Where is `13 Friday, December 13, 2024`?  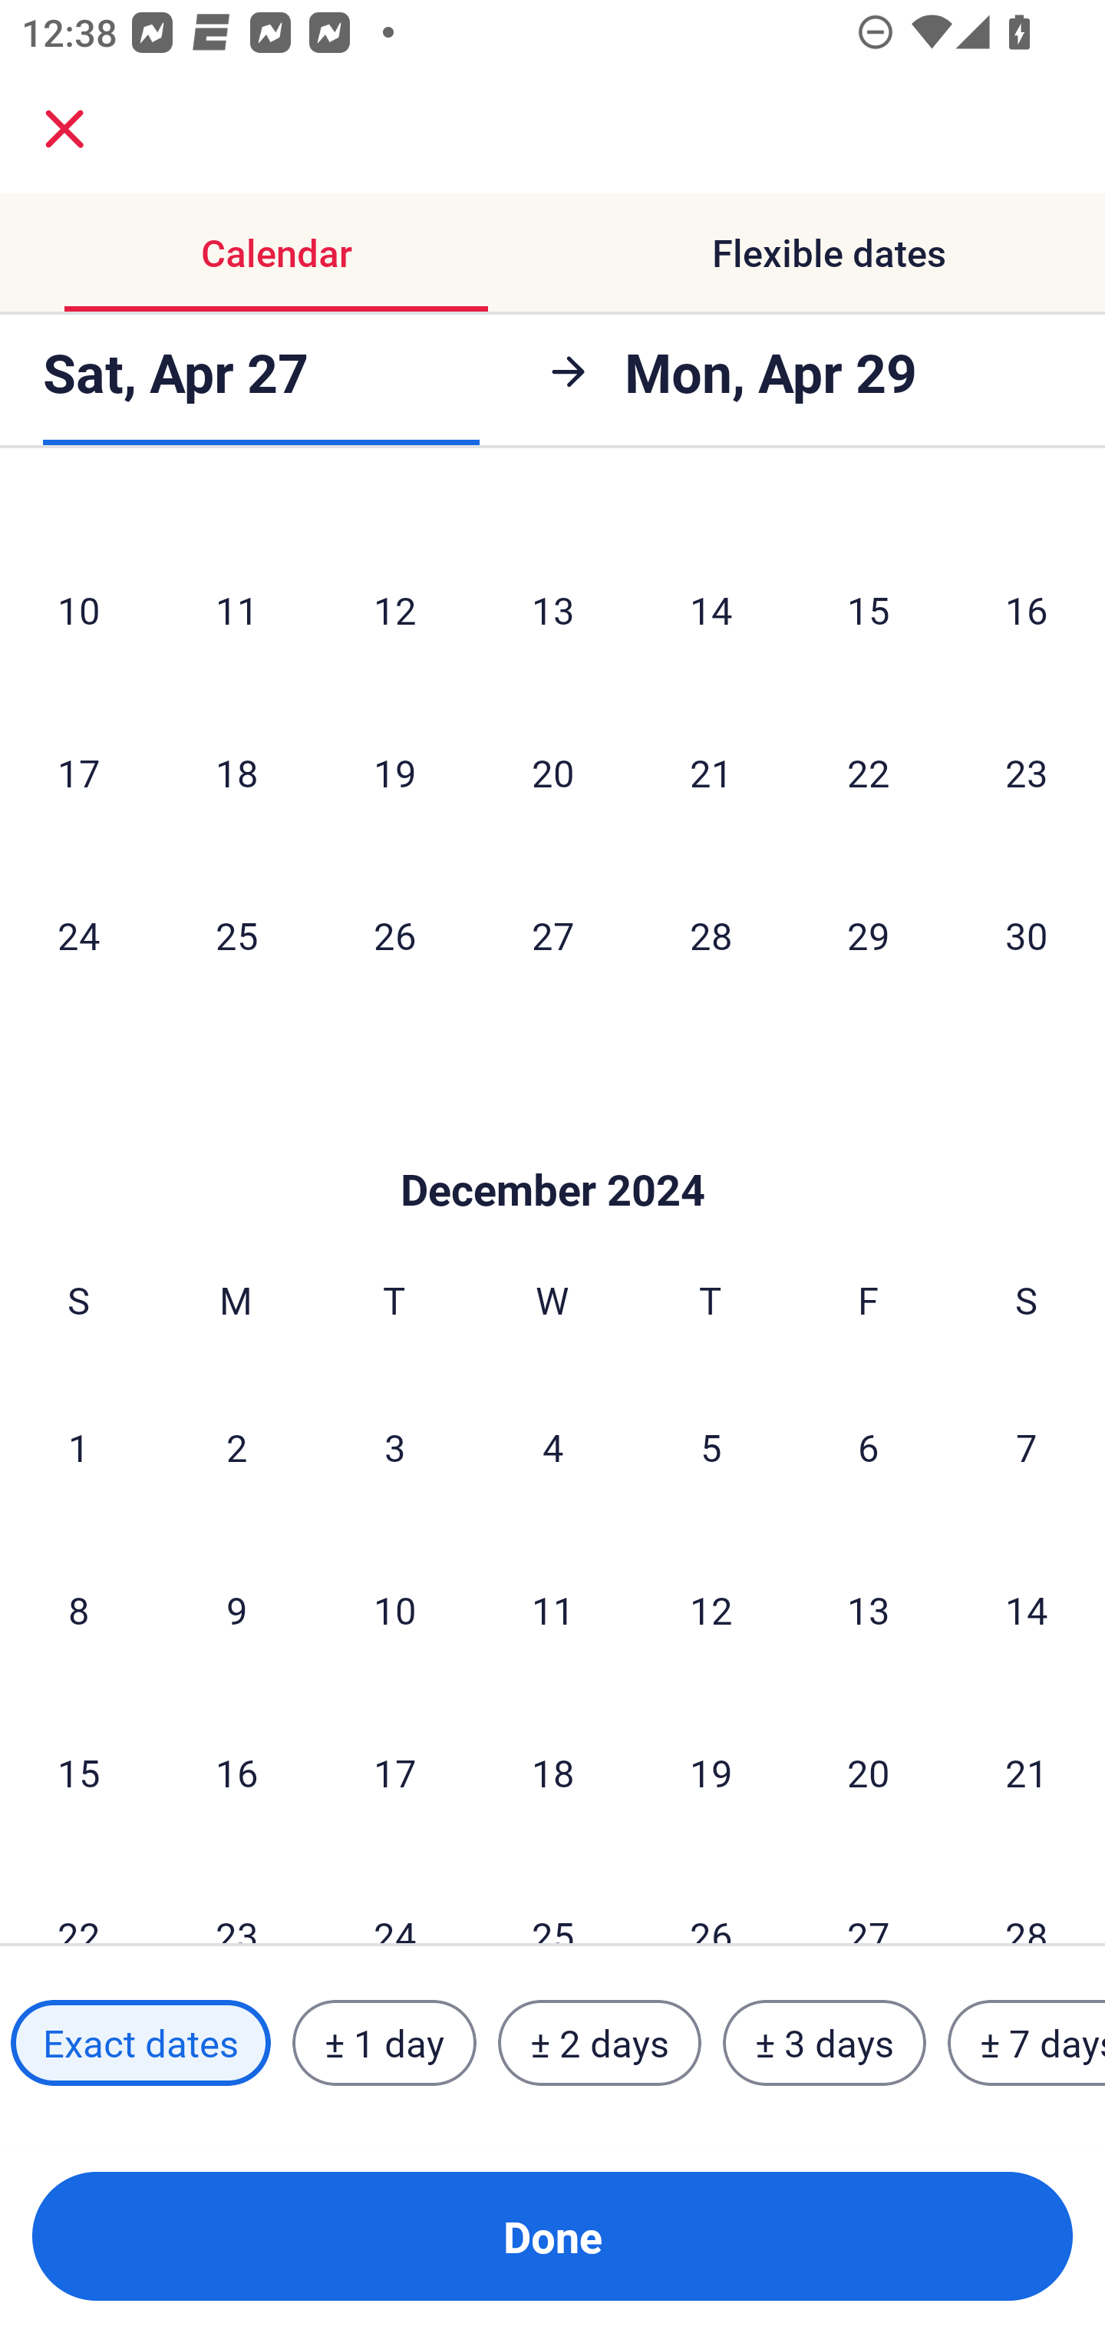
13 Friday, December 13, 2024 is located at coordinates (869, 1609).